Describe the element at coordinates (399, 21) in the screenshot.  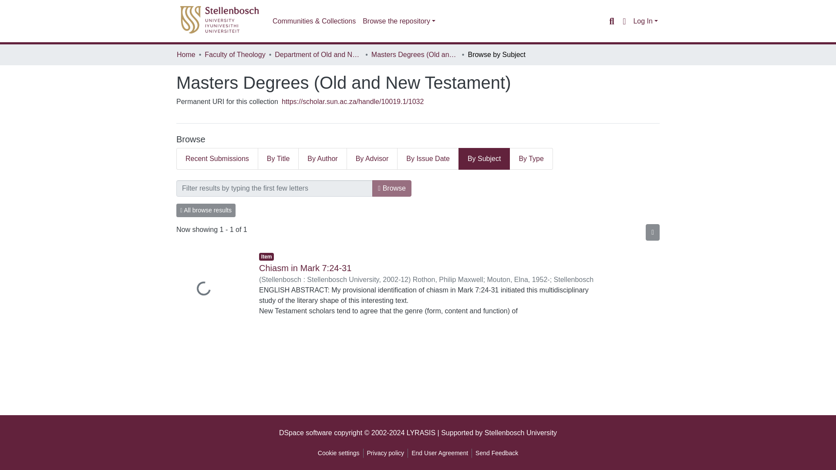
I see `Browse the repository` at that location.